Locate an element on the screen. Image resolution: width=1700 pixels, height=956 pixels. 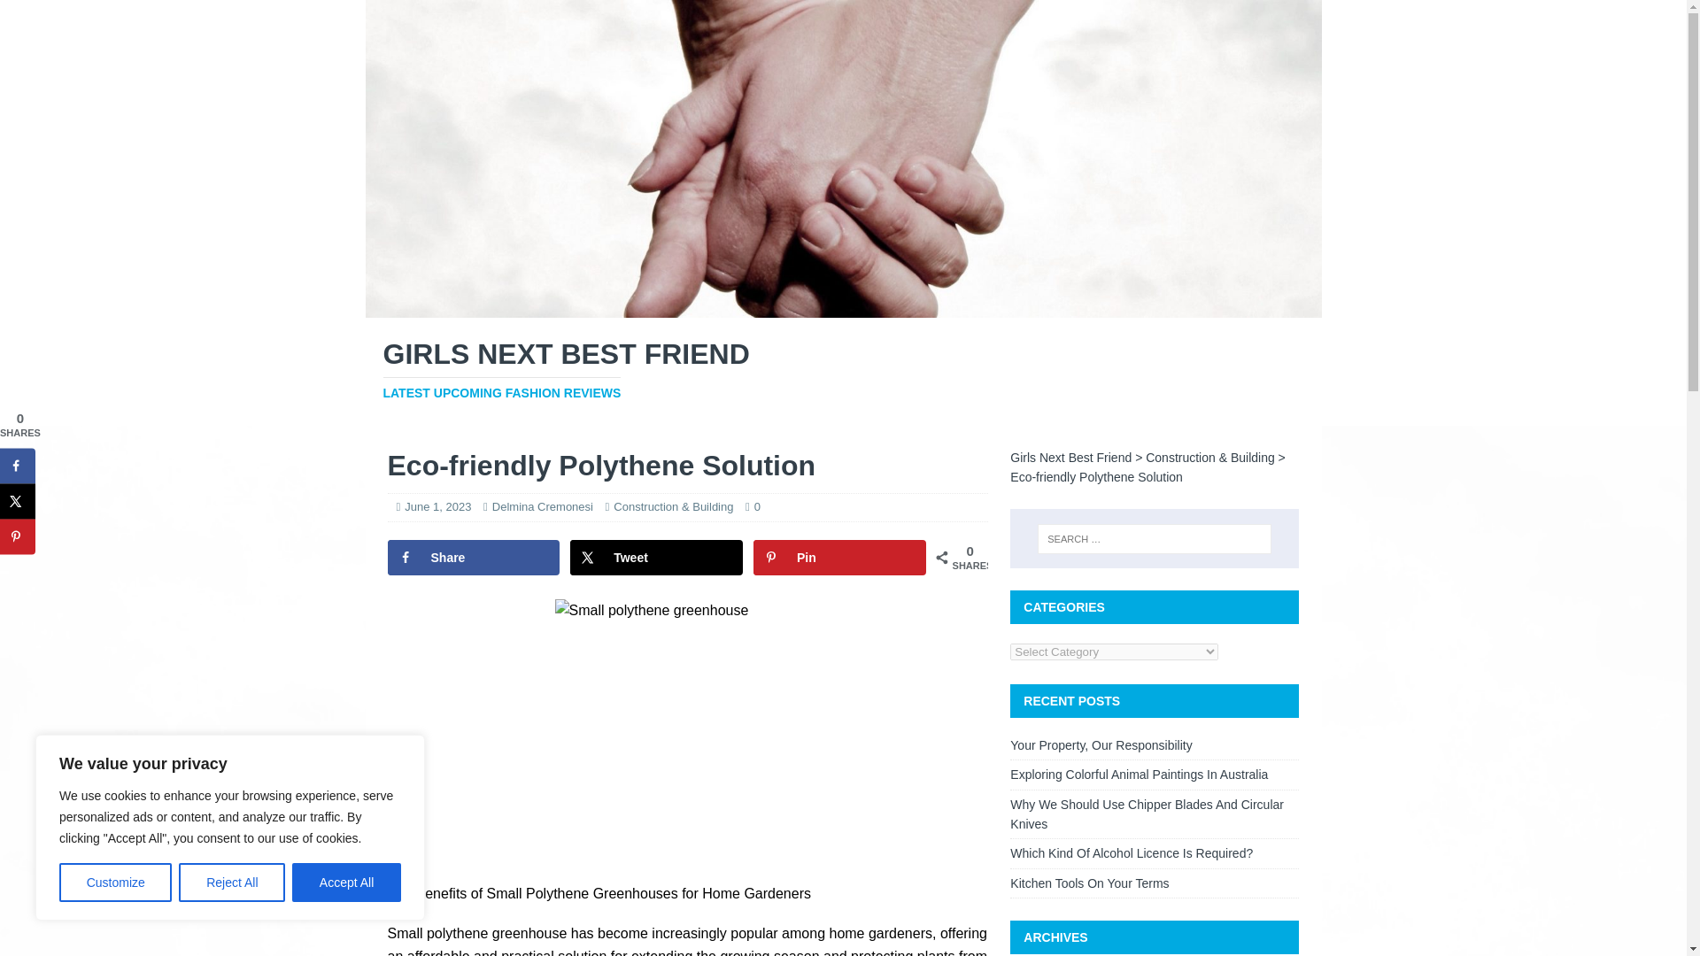
Share on X is located at coordinates (18, 501).